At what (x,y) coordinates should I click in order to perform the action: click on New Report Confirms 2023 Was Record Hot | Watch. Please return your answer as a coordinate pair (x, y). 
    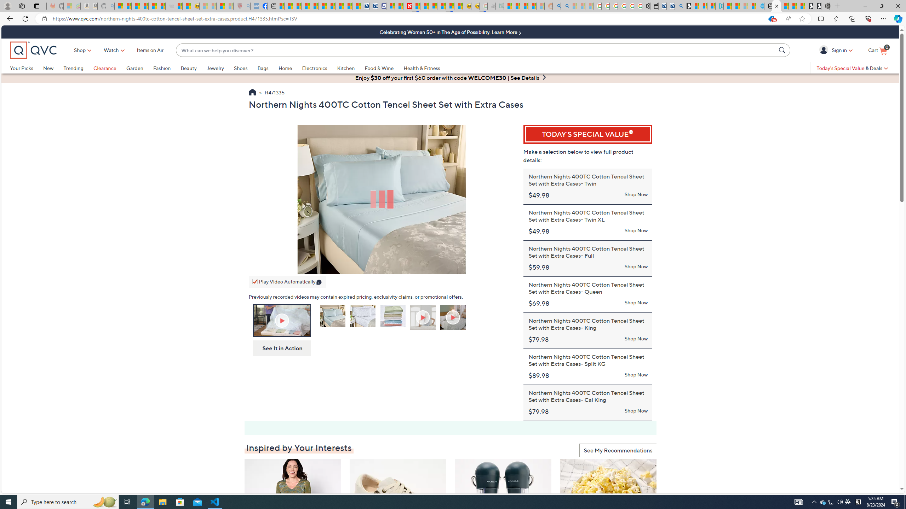
    Looking at the image, I should click on (153, 6).